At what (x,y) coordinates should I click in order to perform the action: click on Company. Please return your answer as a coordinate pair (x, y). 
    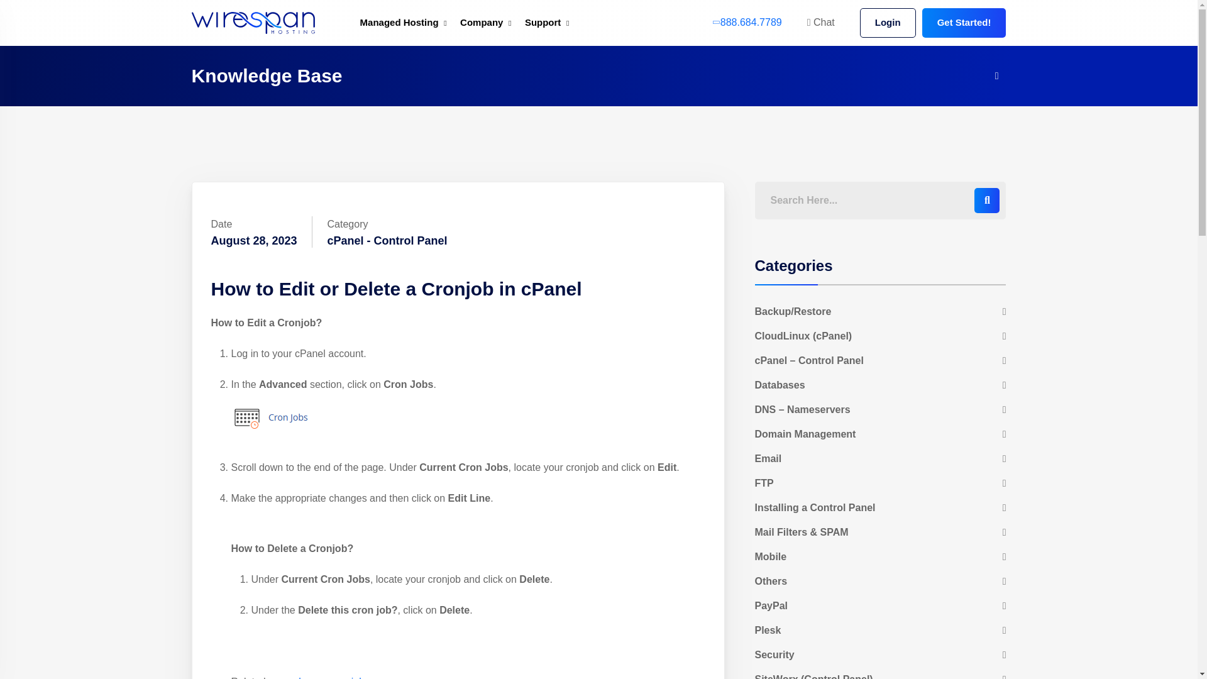
    Looking at the image, I should click on (481, 23).